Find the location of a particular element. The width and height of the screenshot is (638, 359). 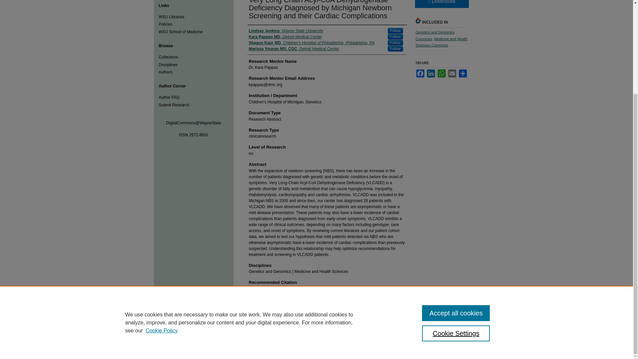

Email is located at coordinates (452, 73).